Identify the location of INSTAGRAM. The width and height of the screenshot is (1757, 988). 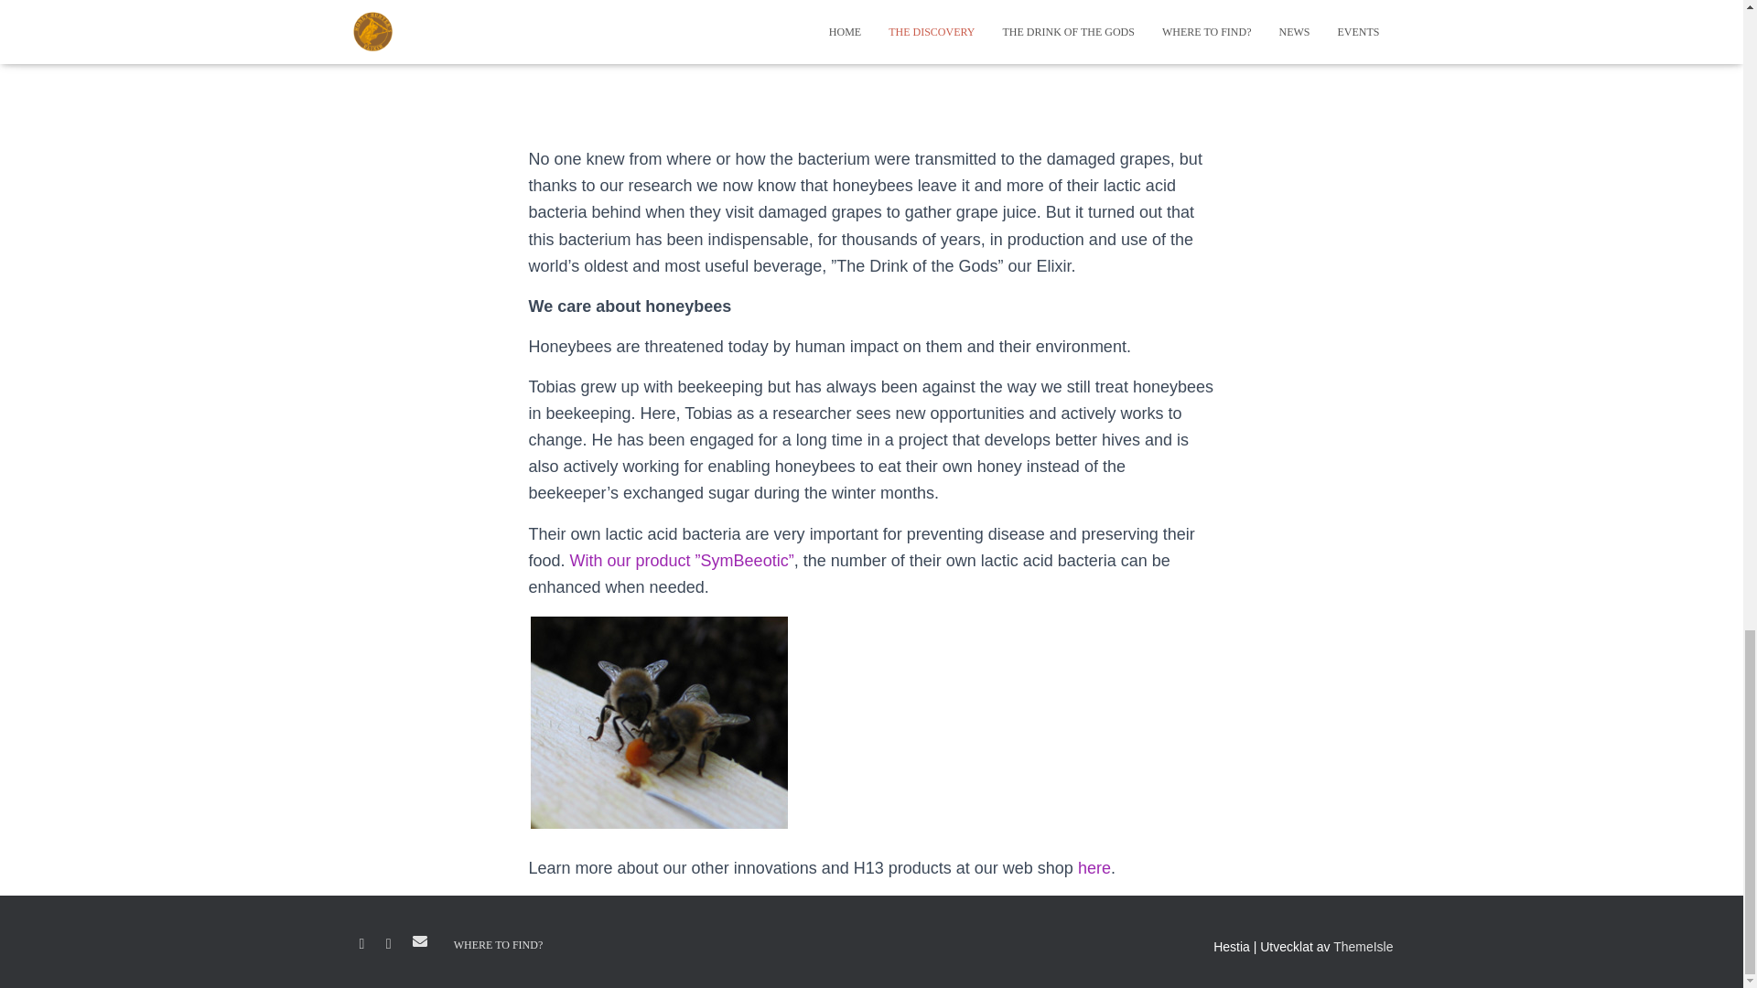
(388, 944).